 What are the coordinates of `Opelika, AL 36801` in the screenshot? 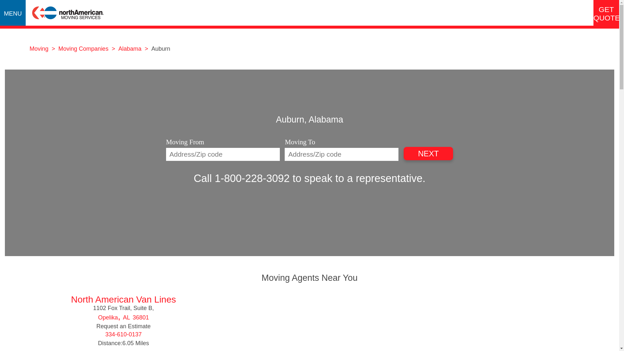 It's located at (123, 317).